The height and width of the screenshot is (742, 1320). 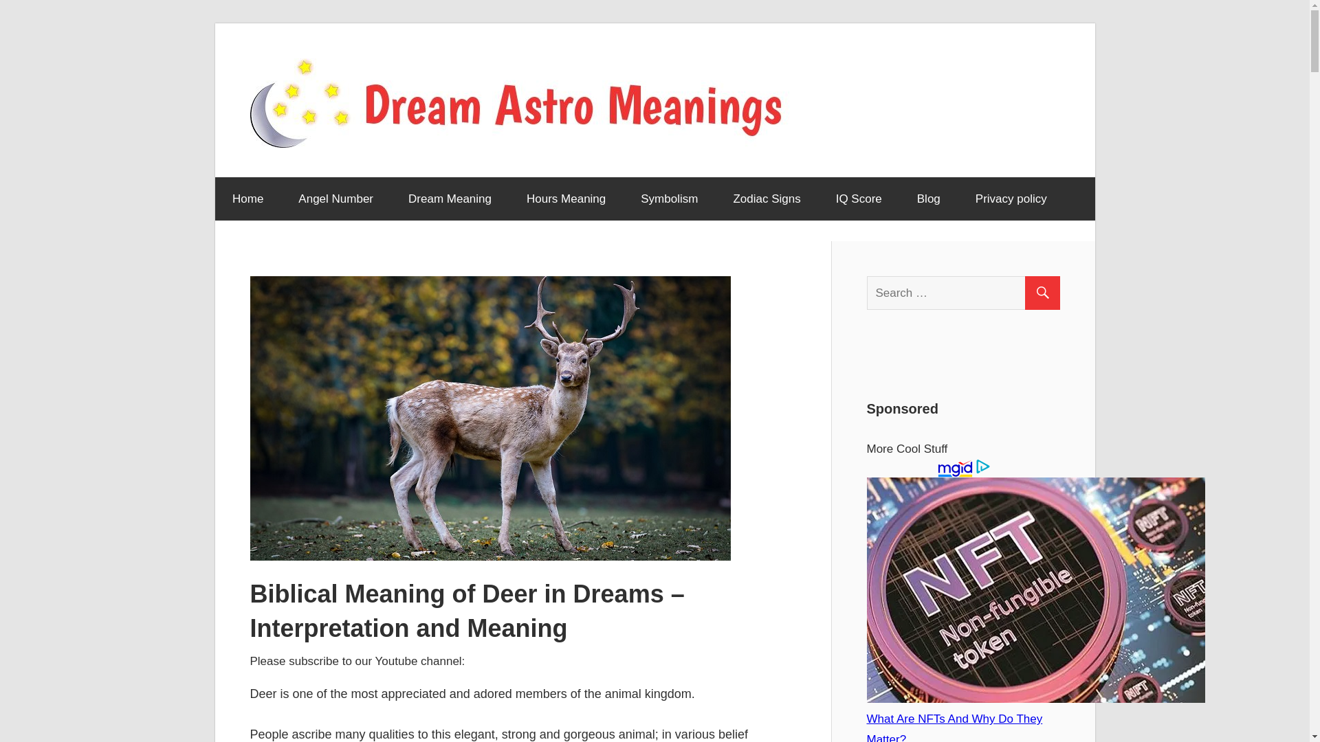 What do you see at coordinates (928, 199) in the screenshot?
I see `Blog` at bounding box center [928, 199].